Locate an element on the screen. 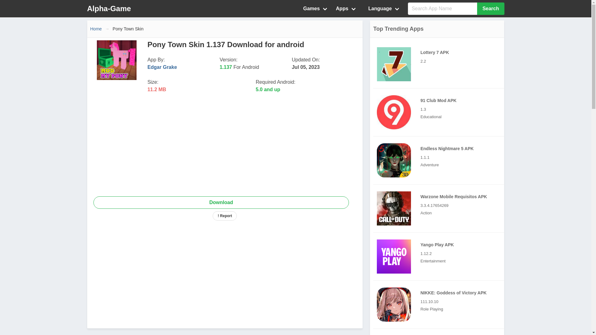 The image size is (596, 335). Games is located at coordinates (316, 9).